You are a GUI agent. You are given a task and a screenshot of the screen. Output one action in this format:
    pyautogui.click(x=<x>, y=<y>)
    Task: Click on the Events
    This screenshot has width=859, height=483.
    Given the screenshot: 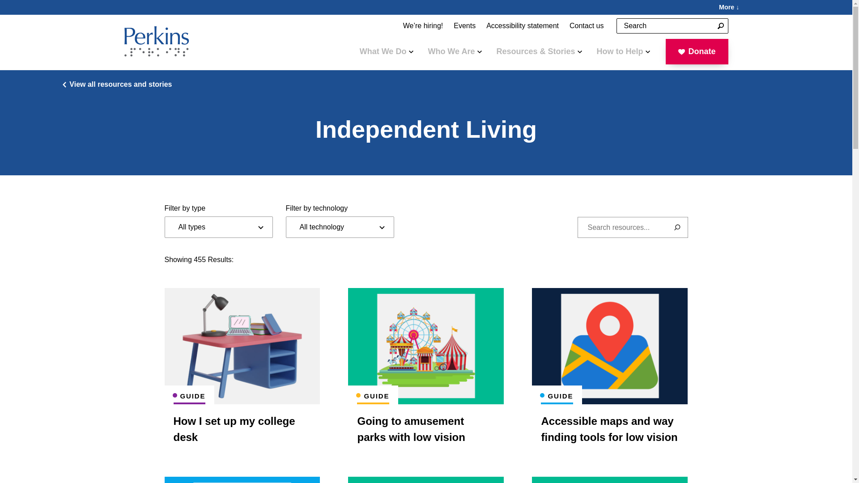 What is the action you would take?
    pyautogui.click(x=464, y=26)
    